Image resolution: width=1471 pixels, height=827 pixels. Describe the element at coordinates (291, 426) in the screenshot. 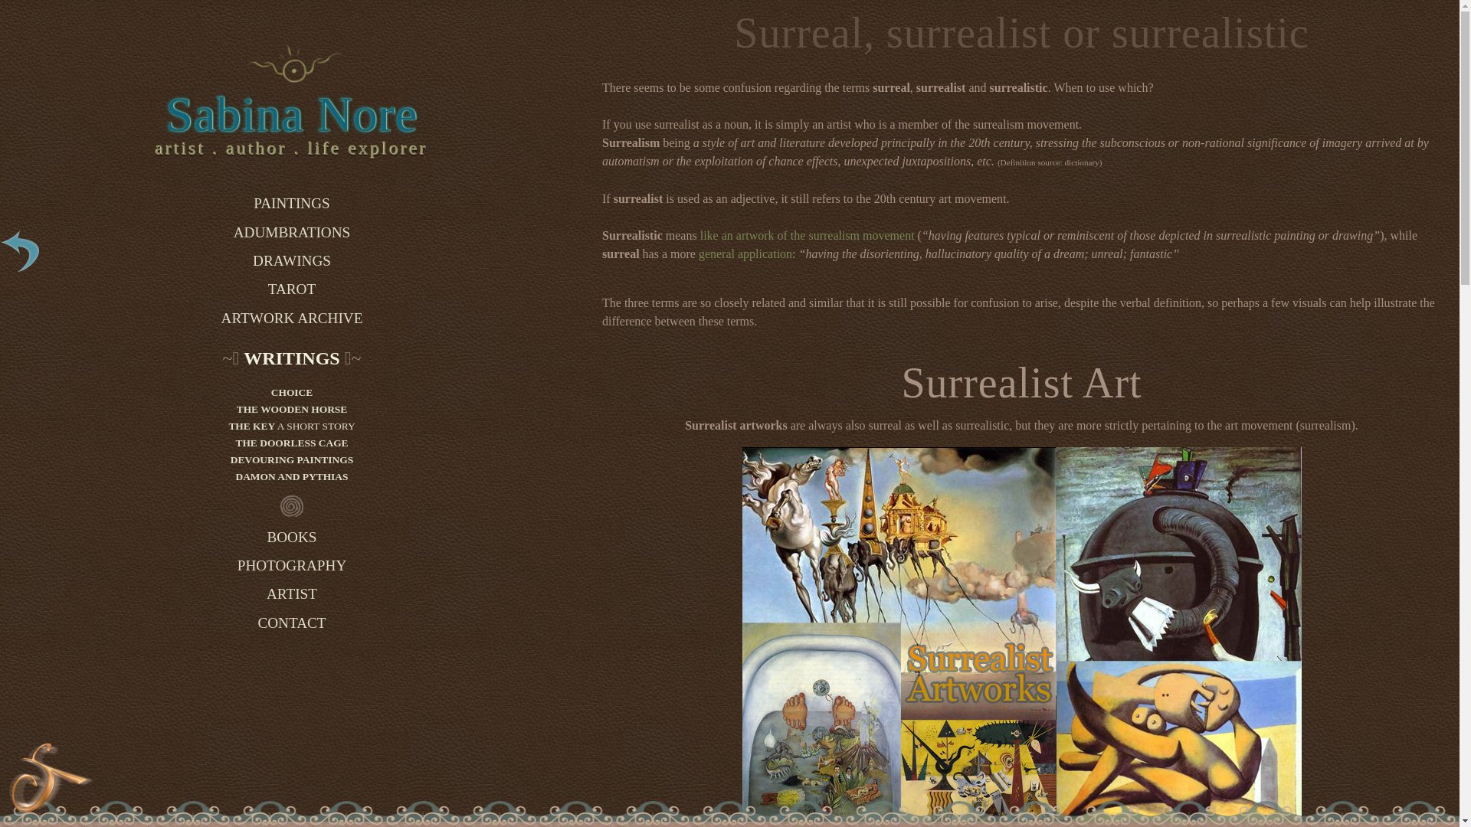

I see `THE KEY A SHORT STORY` at that location.